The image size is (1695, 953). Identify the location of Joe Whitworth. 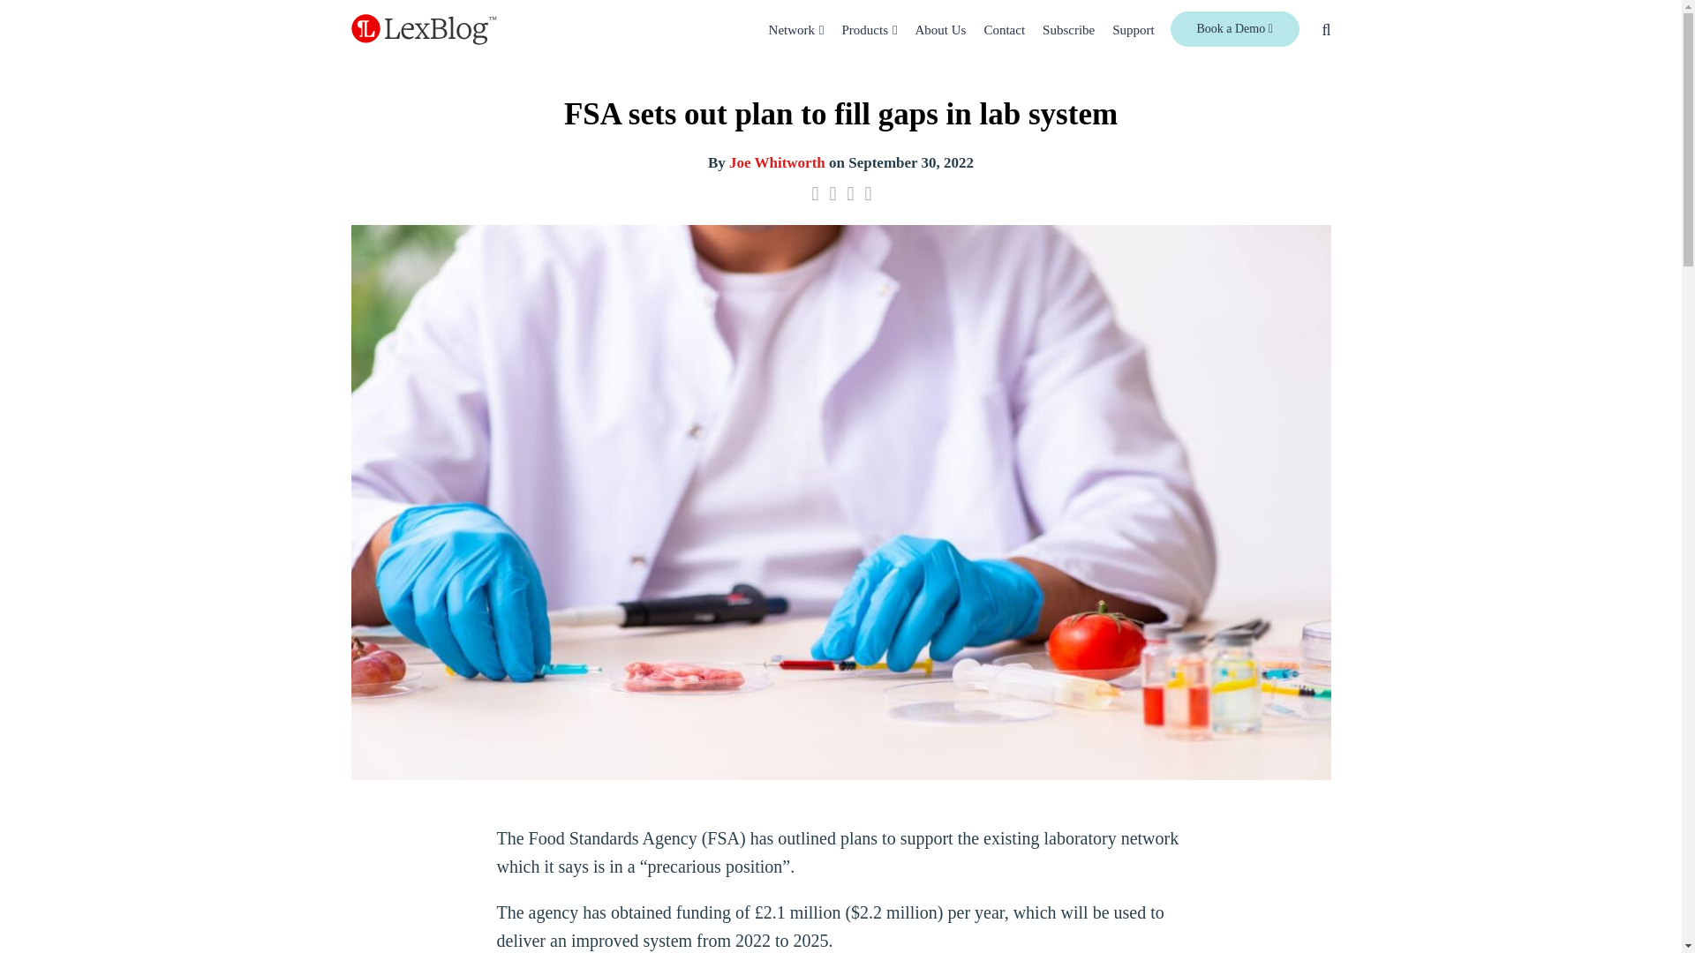
(777, 162).